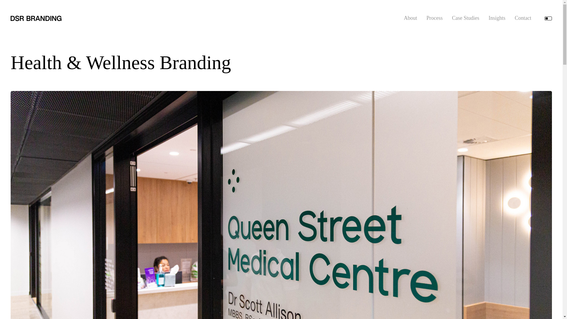  I want to click on Insights, so click(497, 18).